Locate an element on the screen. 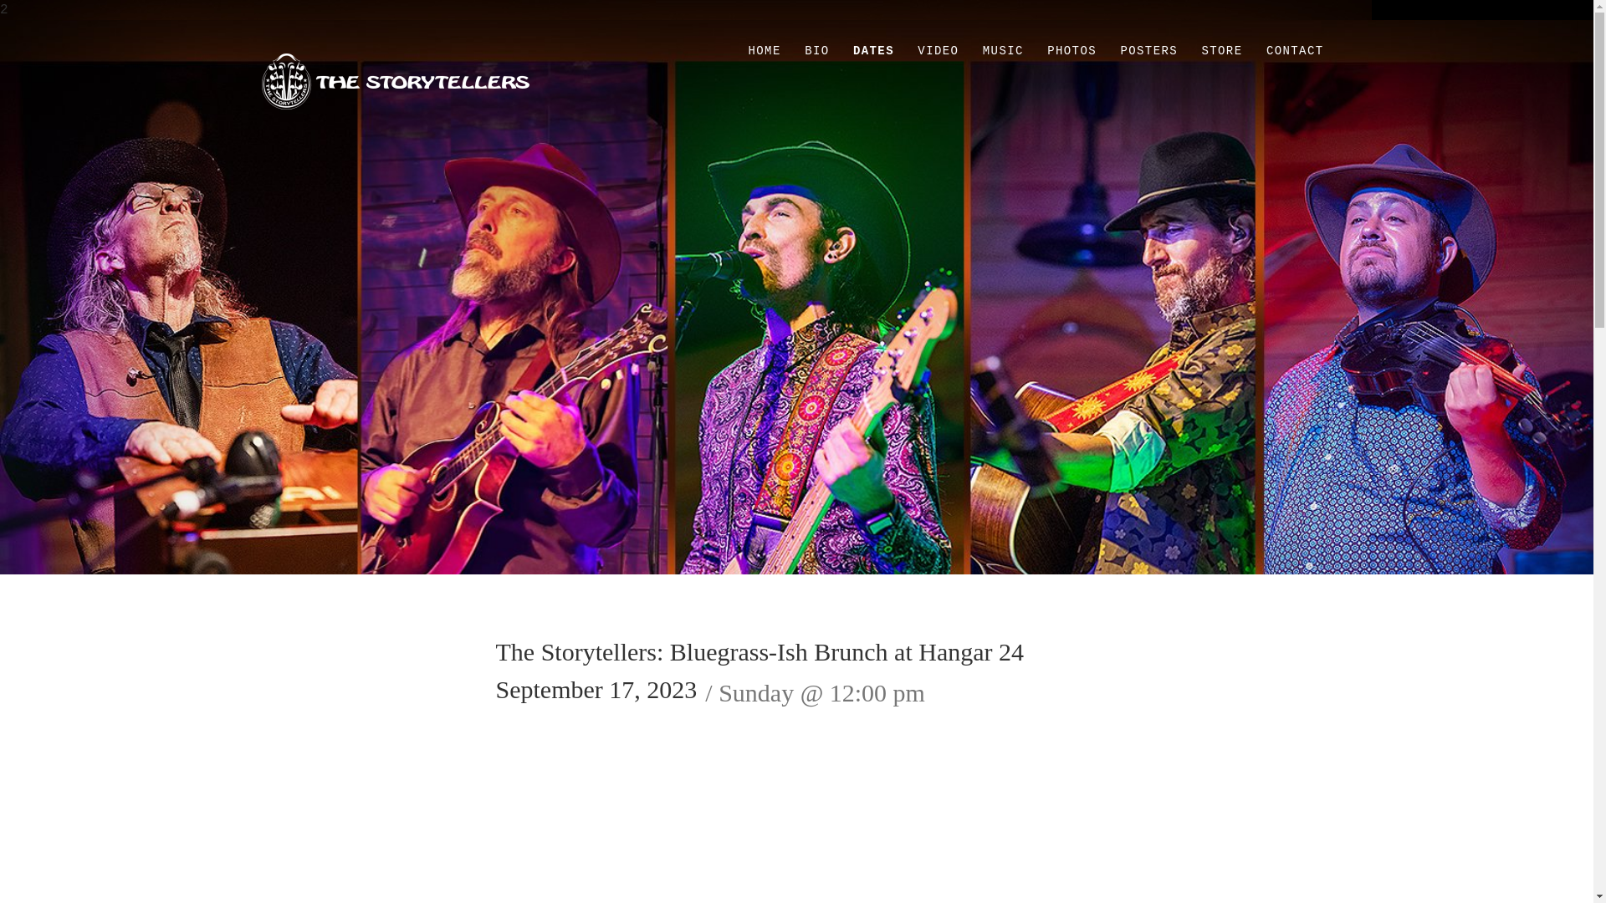 The height and width of the screenshot is (903, 1606). BIO is located at coordinates (816, 51).